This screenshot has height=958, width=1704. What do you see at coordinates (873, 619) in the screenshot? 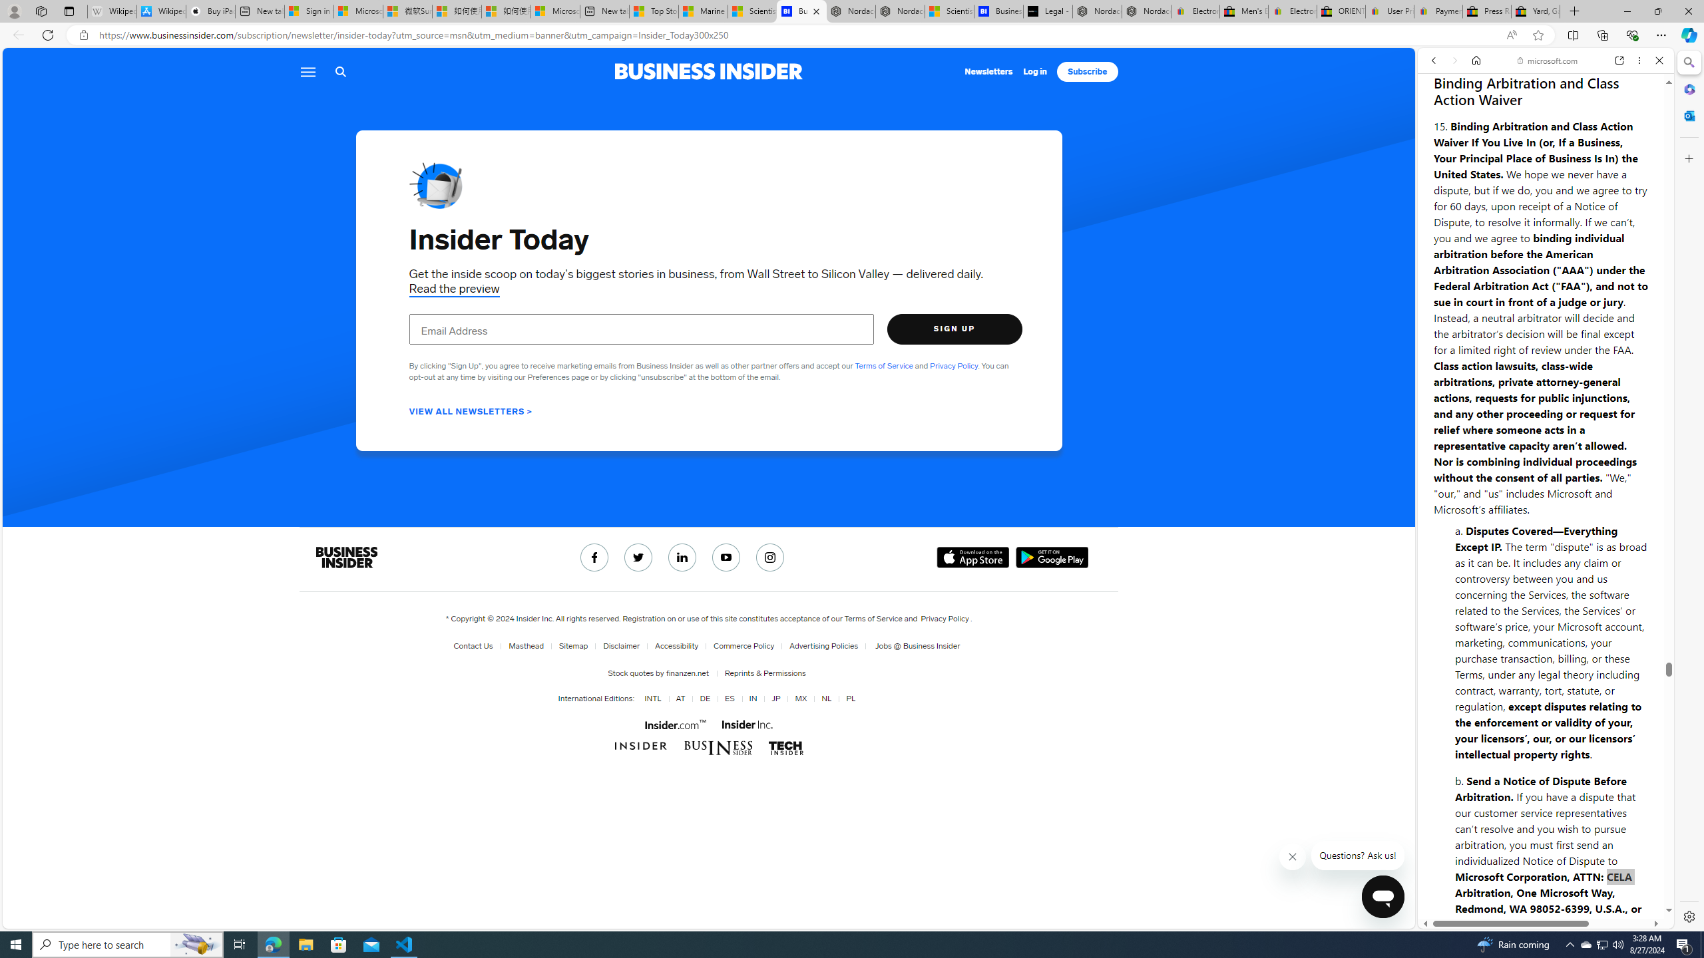
I see `Terms of Service` at bounding box center [873, 619].